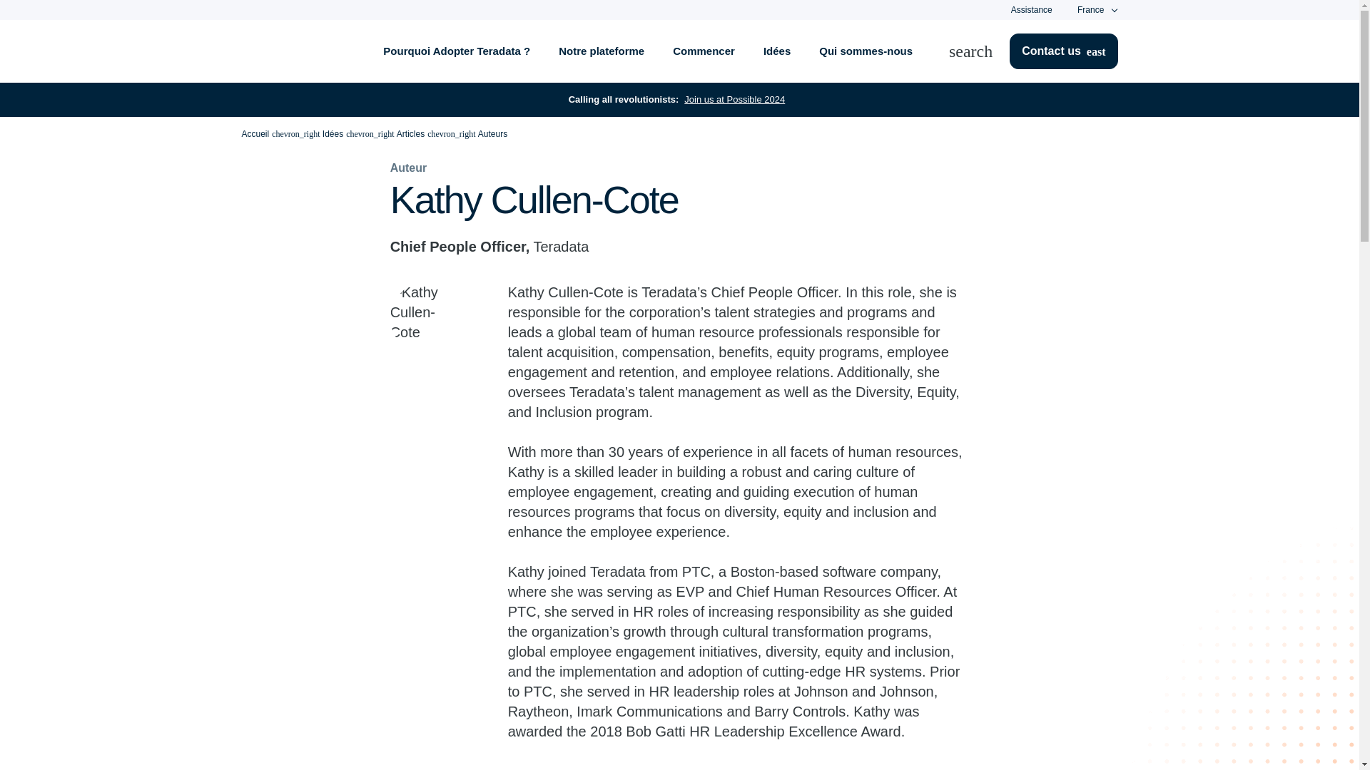  I want to click on Kathy Cullen-Cote, so click(426, 318).